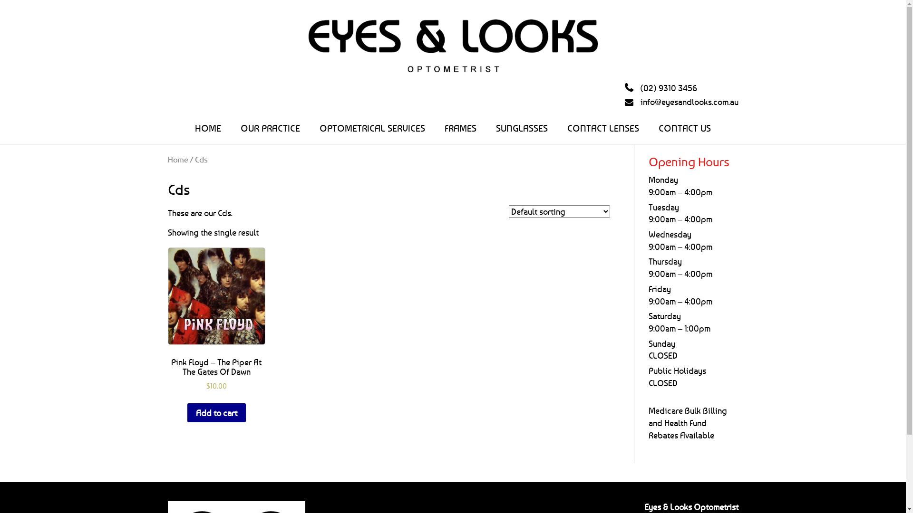 This screenshot has width=913, height=513. What do you see at coordinates (522, 128) in the screenshot?
I see `SUNGLASSES` at bounding box center [522, 128].